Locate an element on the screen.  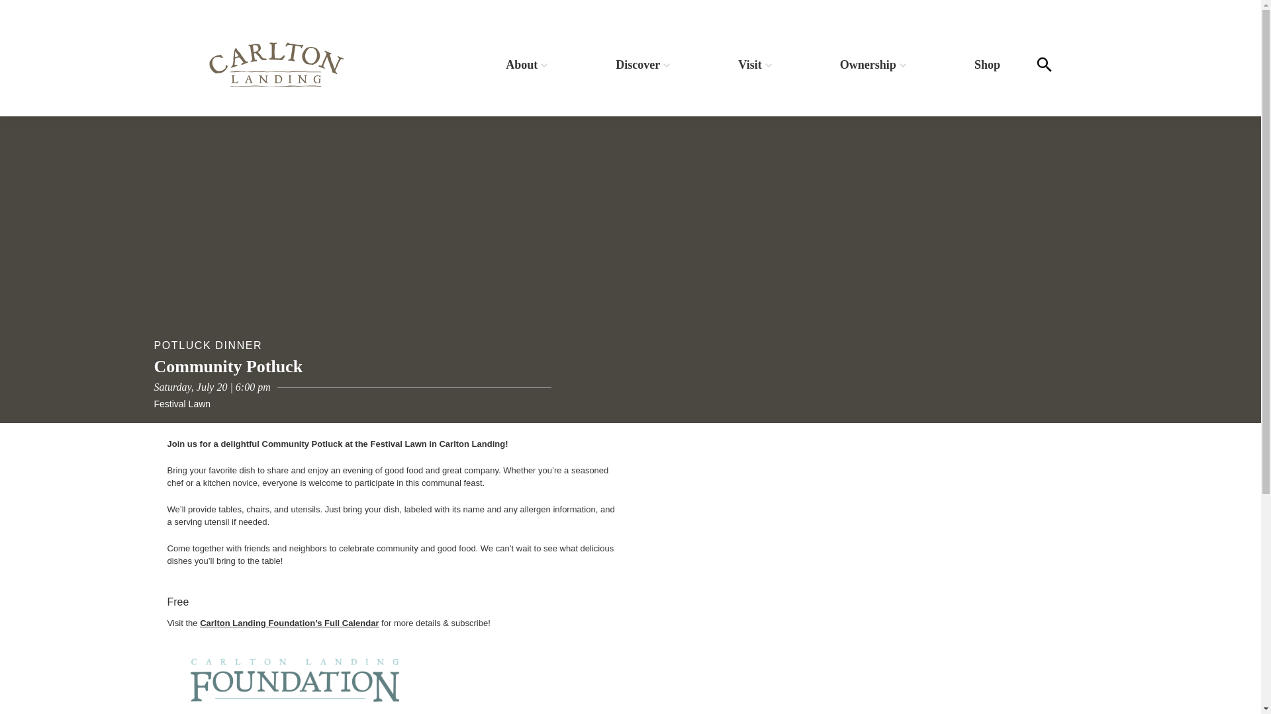
Visit is located at coordinates (755, 64).